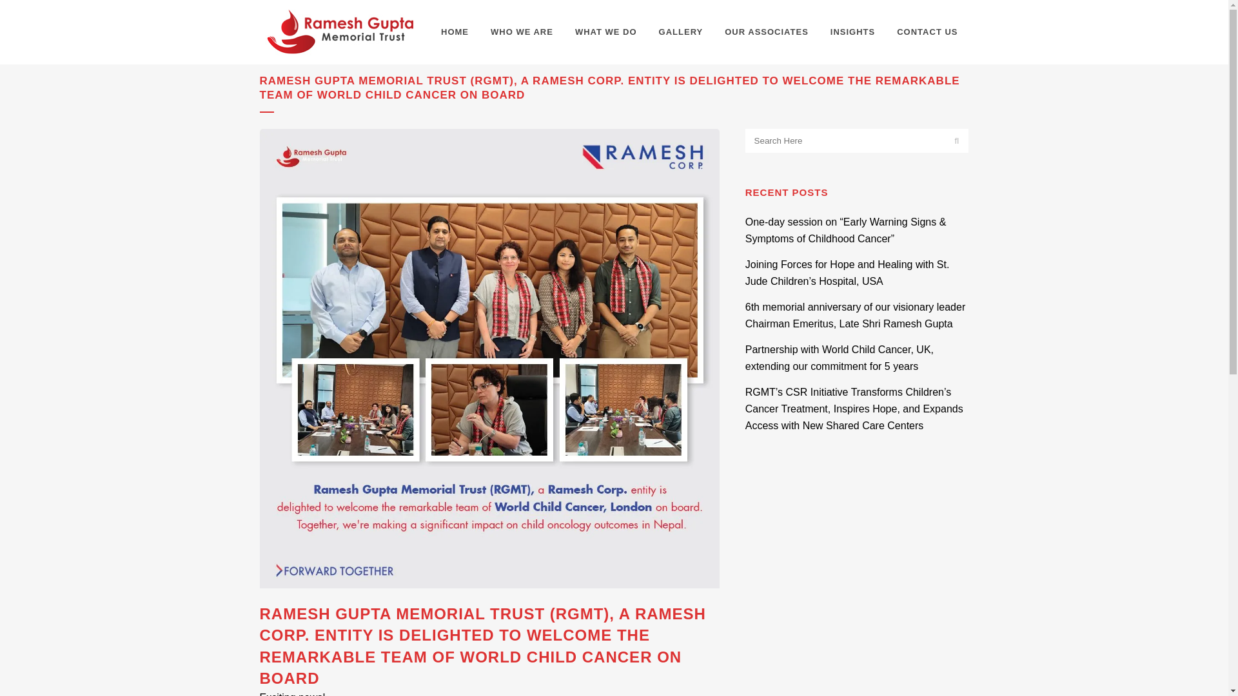 The image size is (1238, 696). What do you see at coordinates (681, 32) in the screenshot?
I see `GALLERY` at bounding box center [681, 32].